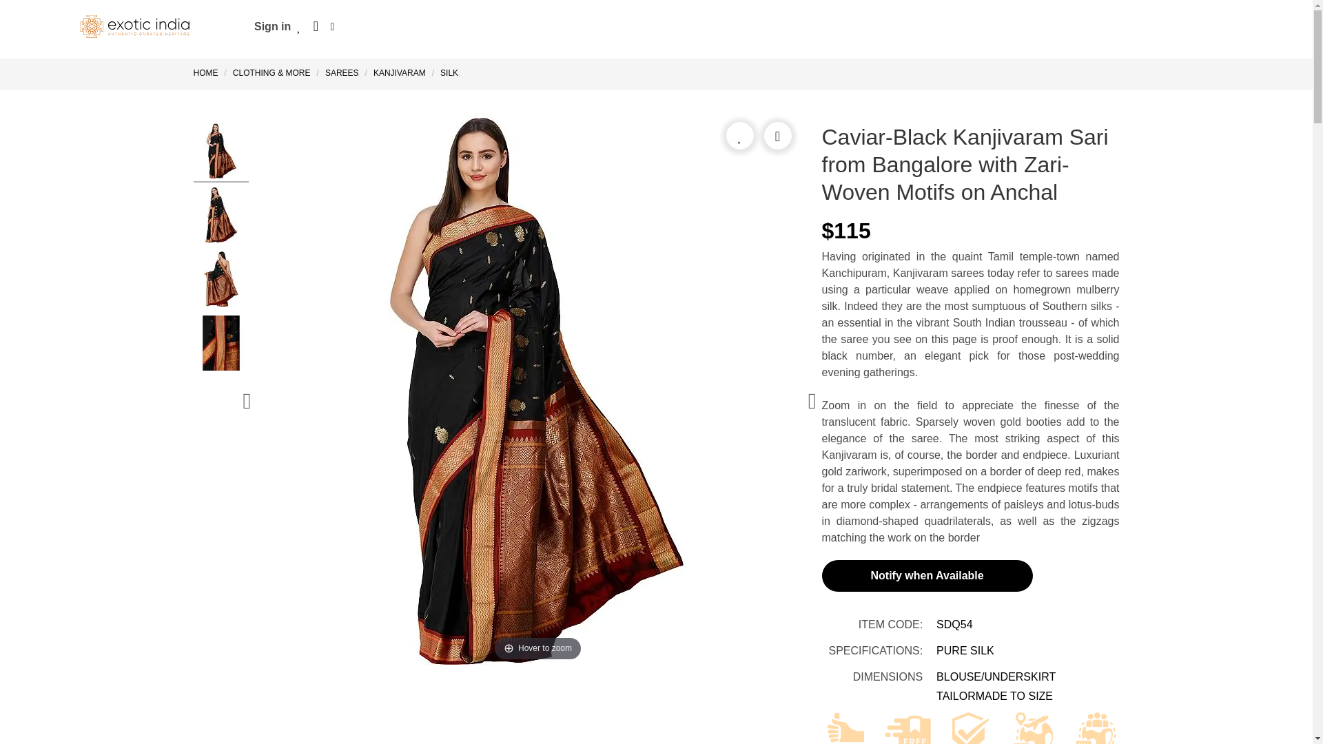  Describe the element at coordinates (208, 73) in the screenshot. I see `Home` at that location.